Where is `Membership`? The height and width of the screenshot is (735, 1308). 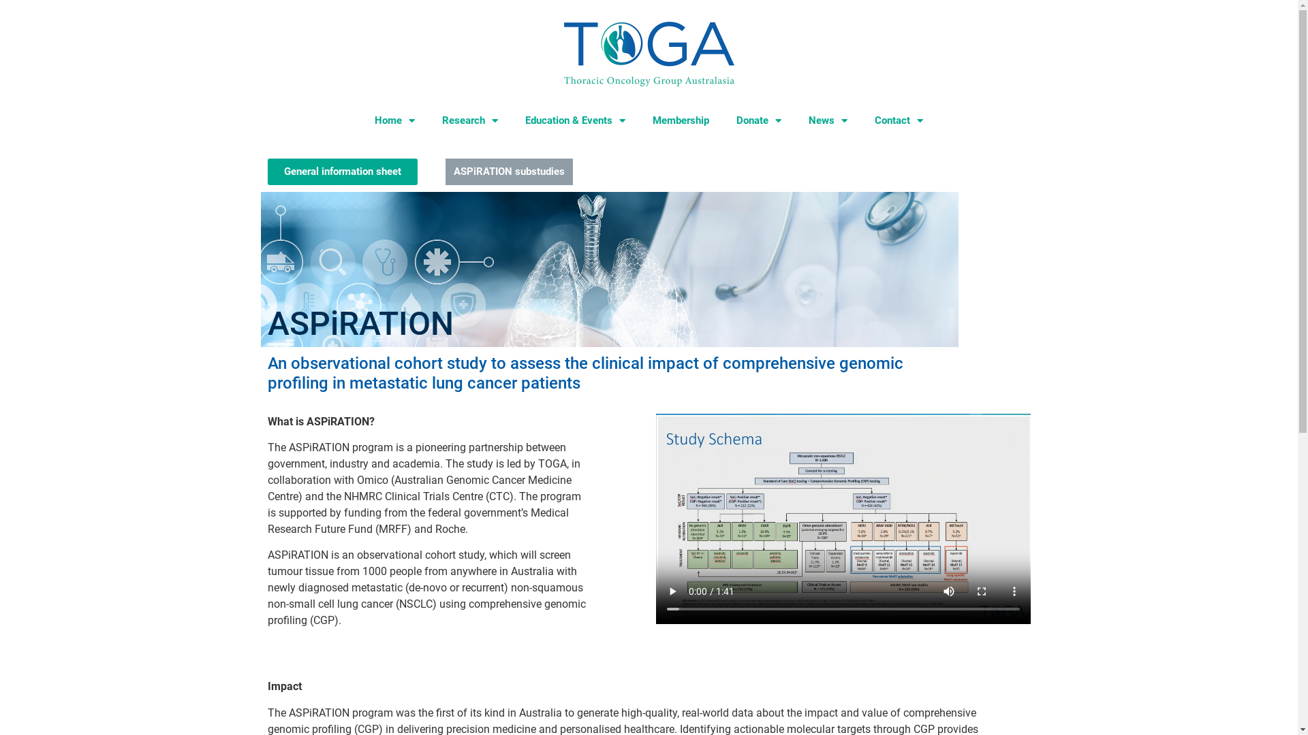
Membership is located at coordinates (681, 120).